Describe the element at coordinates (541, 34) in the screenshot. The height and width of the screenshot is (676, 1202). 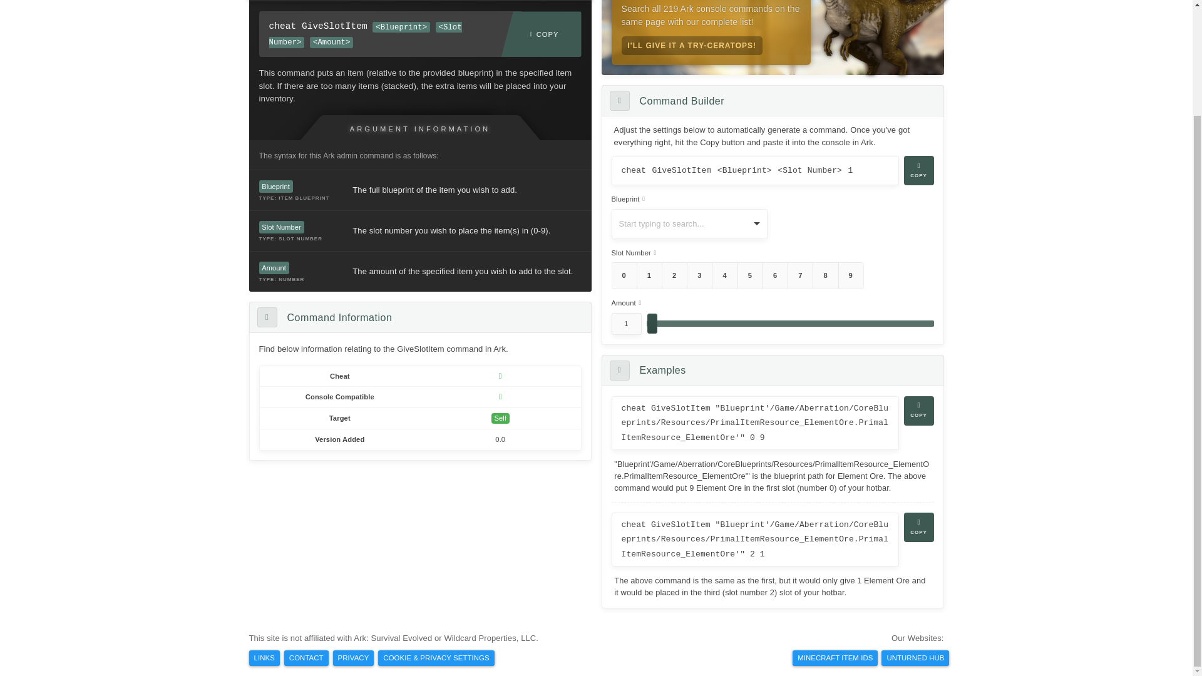
I see `COPY` at that location.